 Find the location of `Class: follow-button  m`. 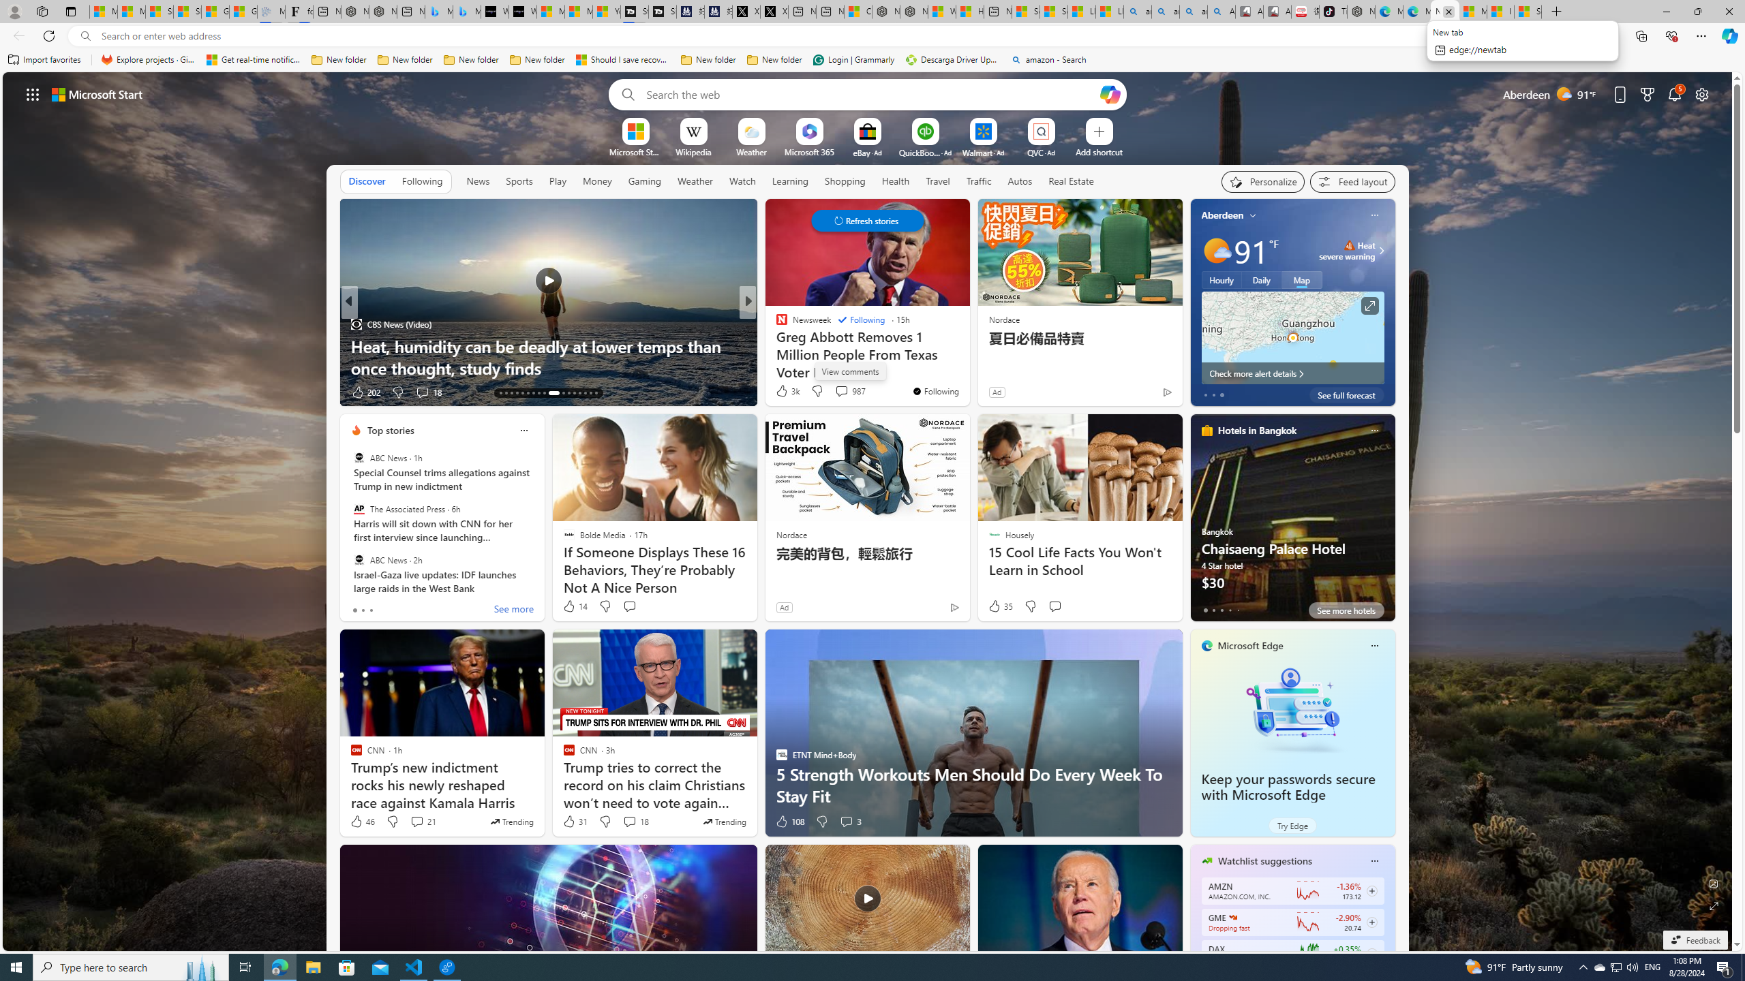

Class: follow-button  m is located at coordinates (1371, 954).